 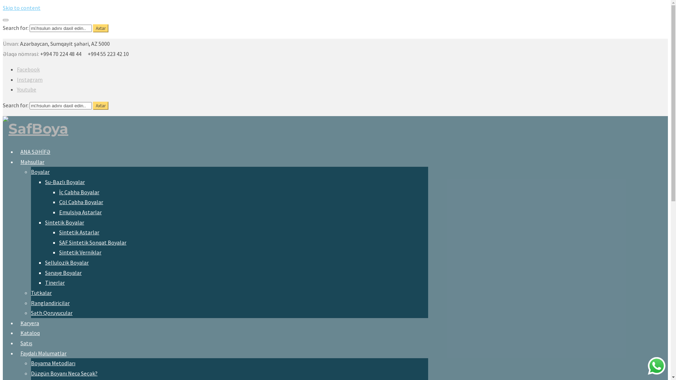 I want to click on Youtube, so click(x=27, y=89).